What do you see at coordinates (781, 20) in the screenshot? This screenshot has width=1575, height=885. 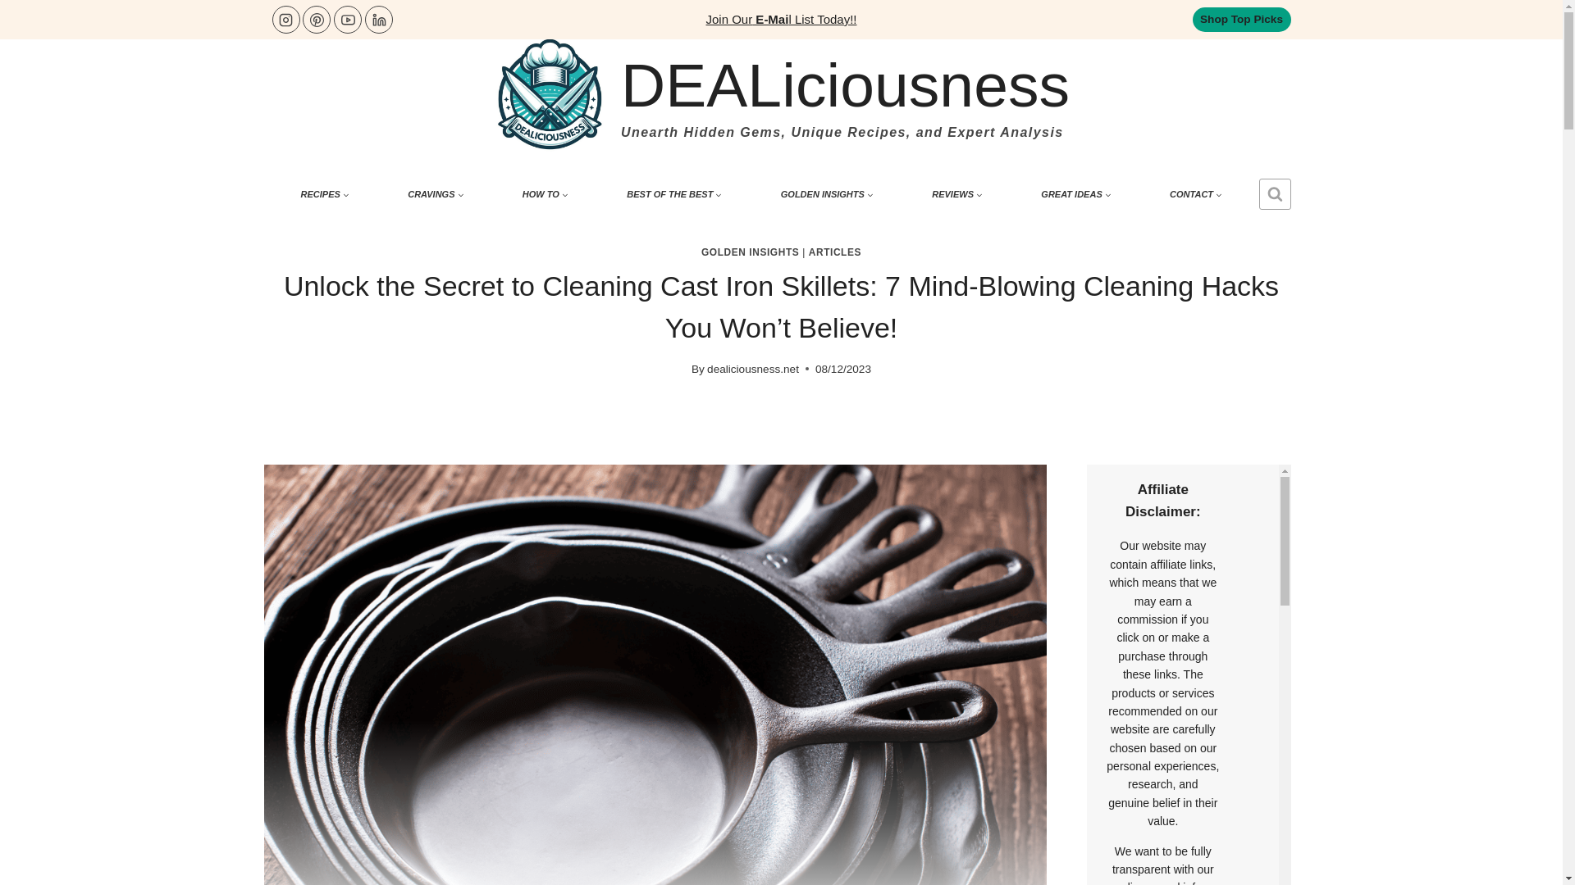 I see `Join Our E-Mail List Today!!` at bounding box center [781, 20].